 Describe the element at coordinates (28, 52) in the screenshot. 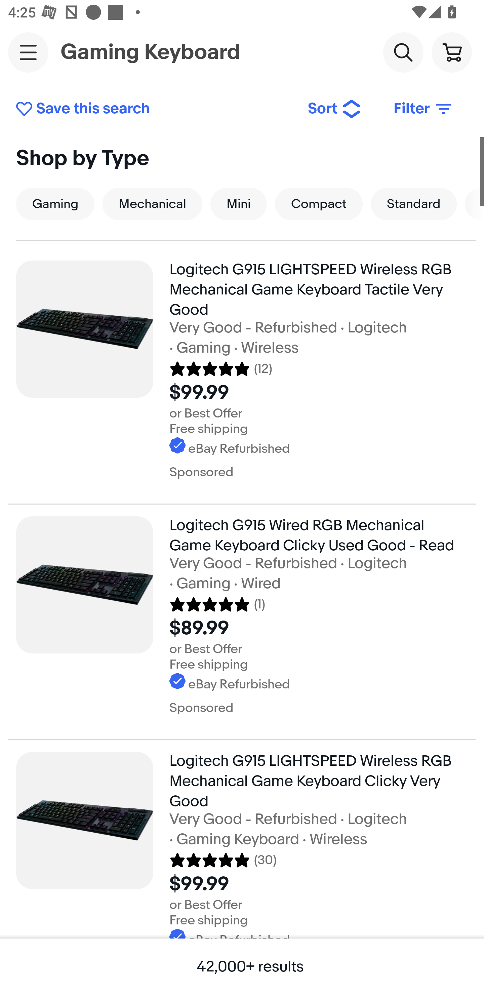

I see `Main navigation, open` at that location.